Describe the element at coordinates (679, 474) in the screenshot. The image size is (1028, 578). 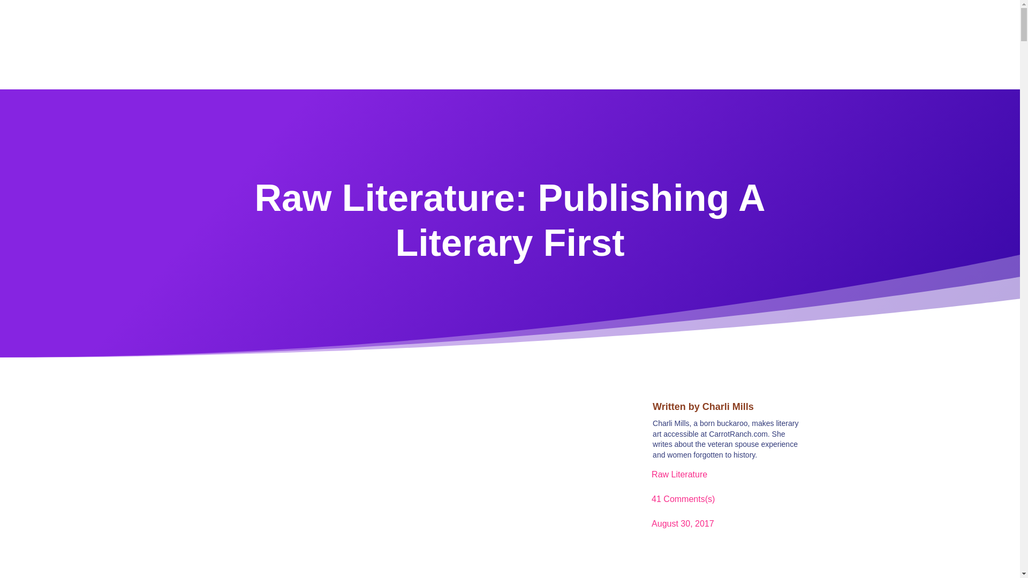
I see `Raw Literature` at that location.